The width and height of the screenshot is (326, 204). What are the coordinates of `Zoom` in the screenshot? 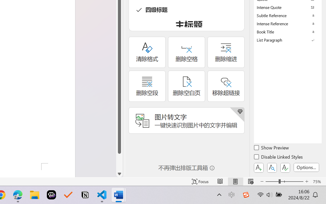 It's located at (284, 182).